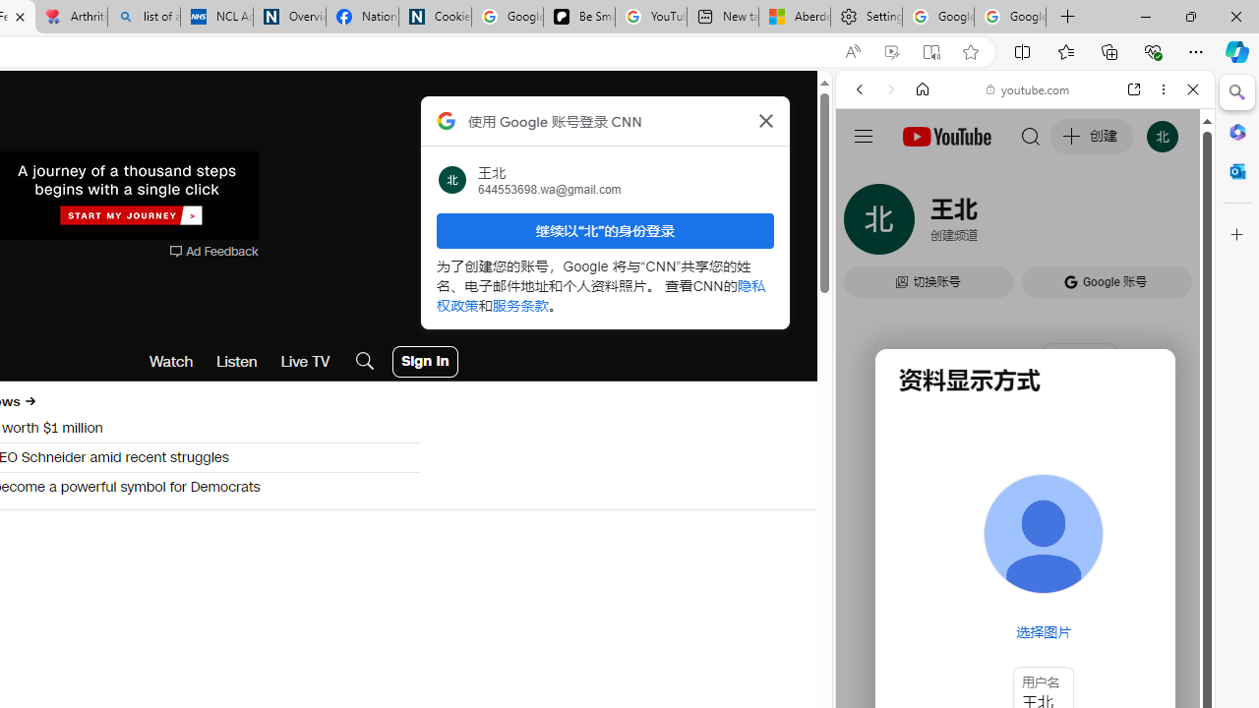 This screenshot has height=708, width=1259. Describe the element at coordinates (1170, 224) in the screenshot. I see `Preferences` at that location.